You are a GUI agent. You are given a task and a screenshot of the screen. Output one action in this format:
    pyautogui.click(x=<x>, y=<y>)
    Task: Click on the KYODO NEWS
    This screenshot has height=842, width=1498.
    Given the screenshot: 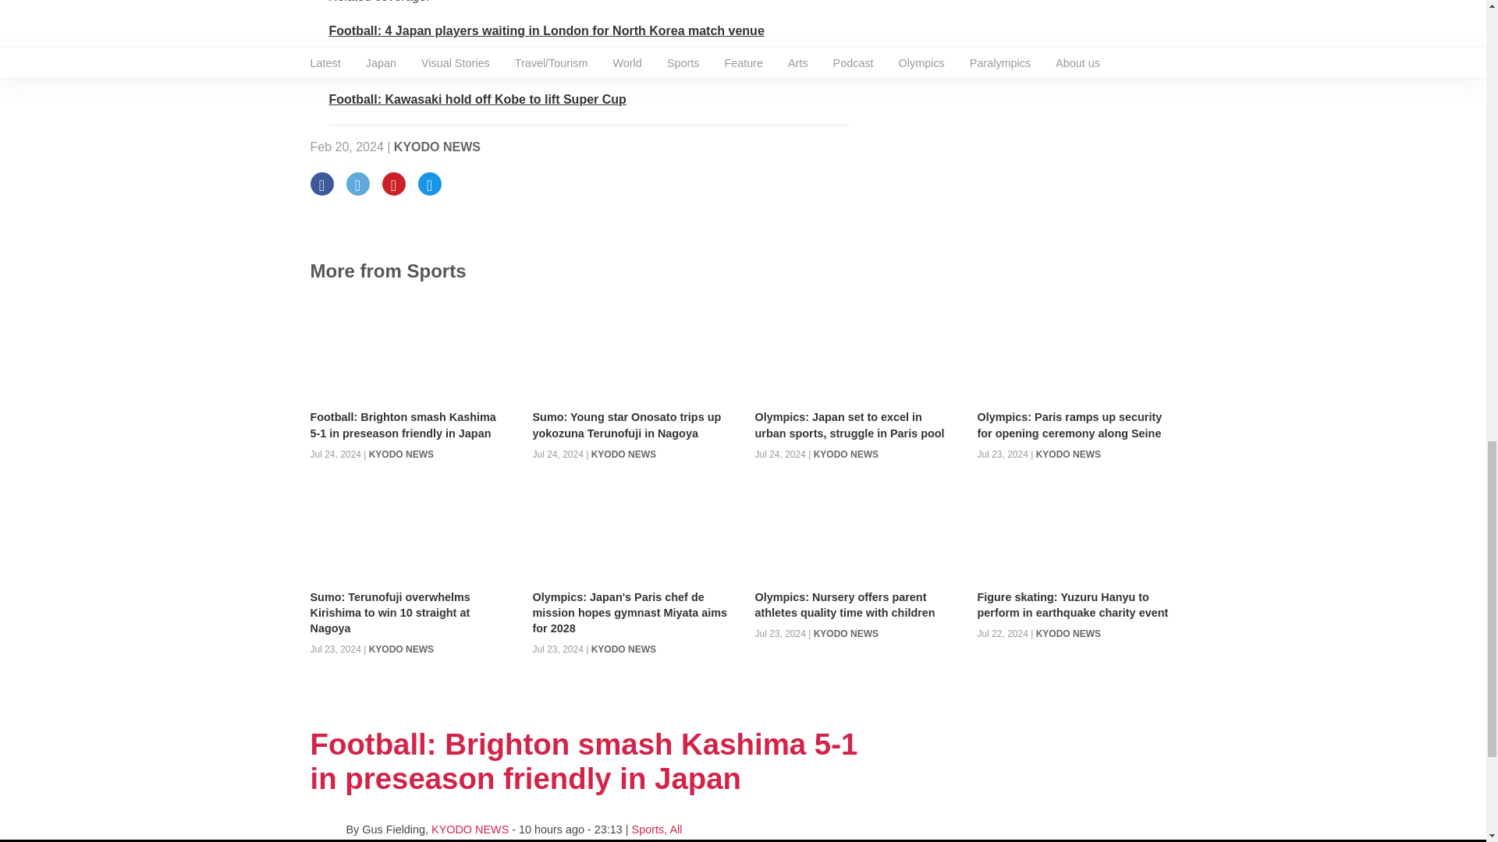 What is the action you would take?
    pyautogui.click(x=437, y=147)
    